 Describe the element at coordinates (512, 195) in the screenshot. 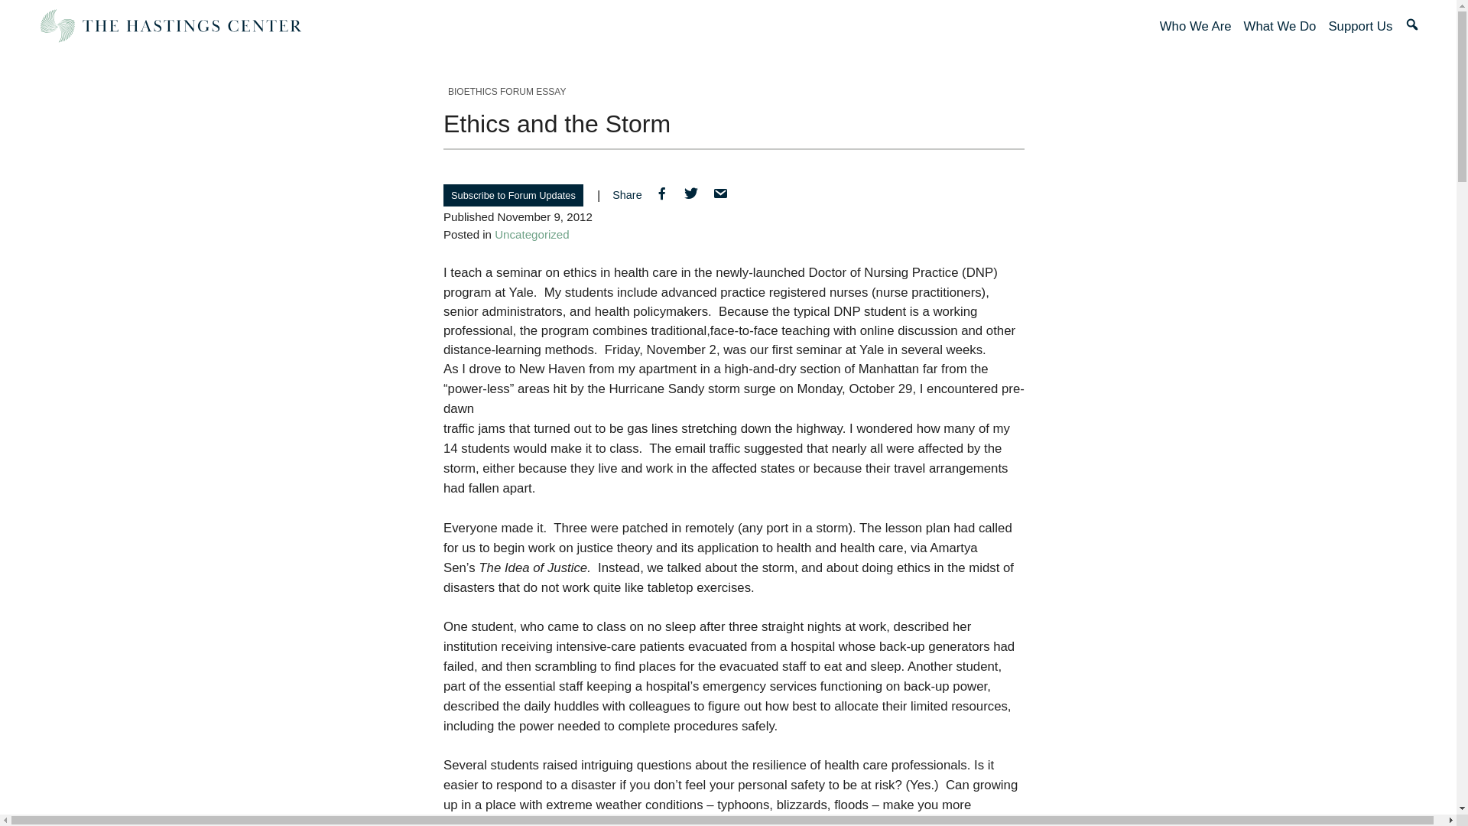

I see `Subscribe to Forum Updates` at that location.